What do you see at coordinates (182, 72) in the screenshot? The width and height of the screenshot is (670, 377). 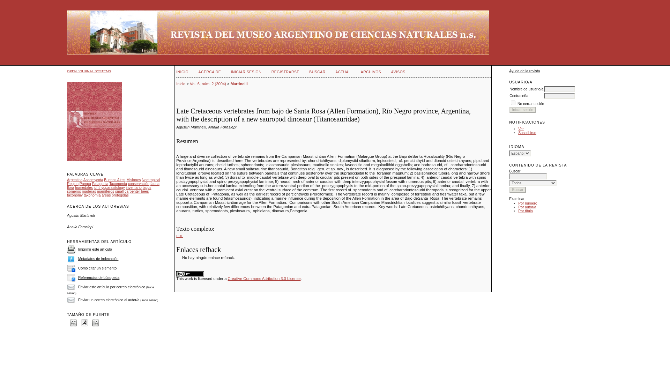 I see `INICIO` at bounding box center [182, 72].